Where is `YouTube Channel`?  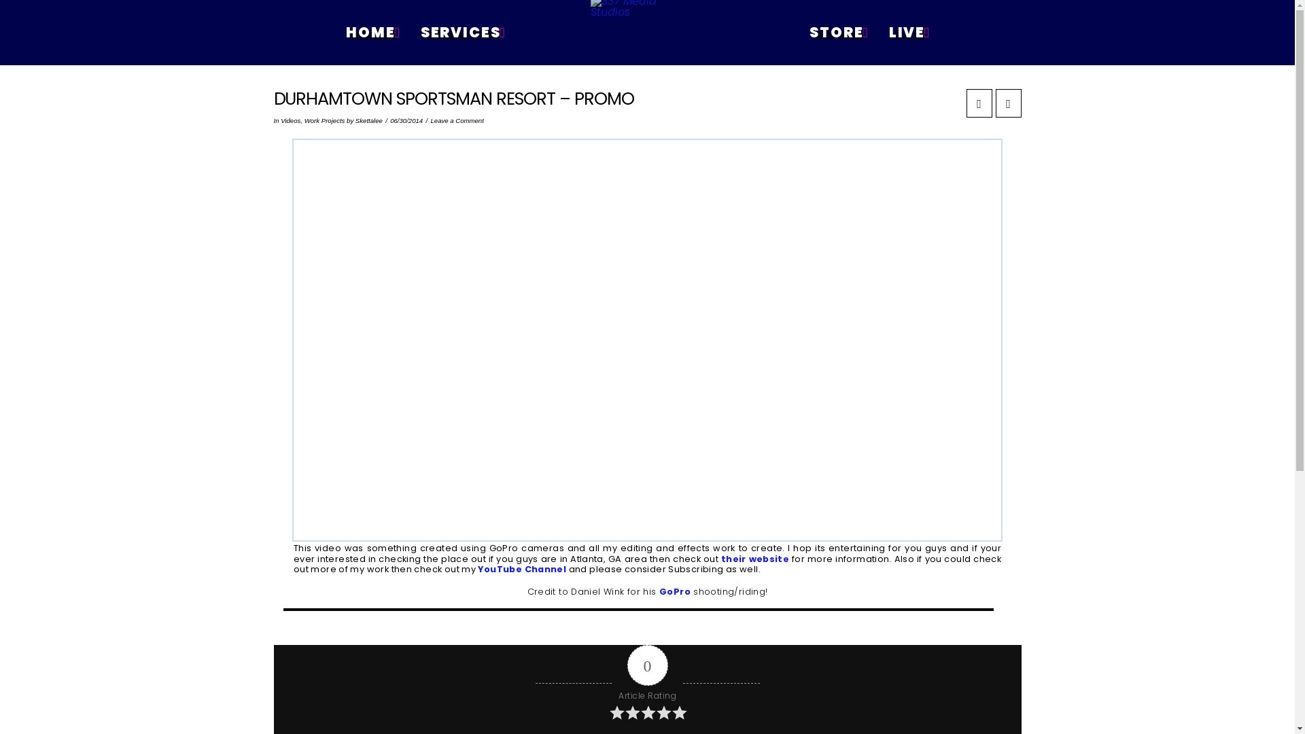 YouTube Channel is located at coordinates (522, 570).